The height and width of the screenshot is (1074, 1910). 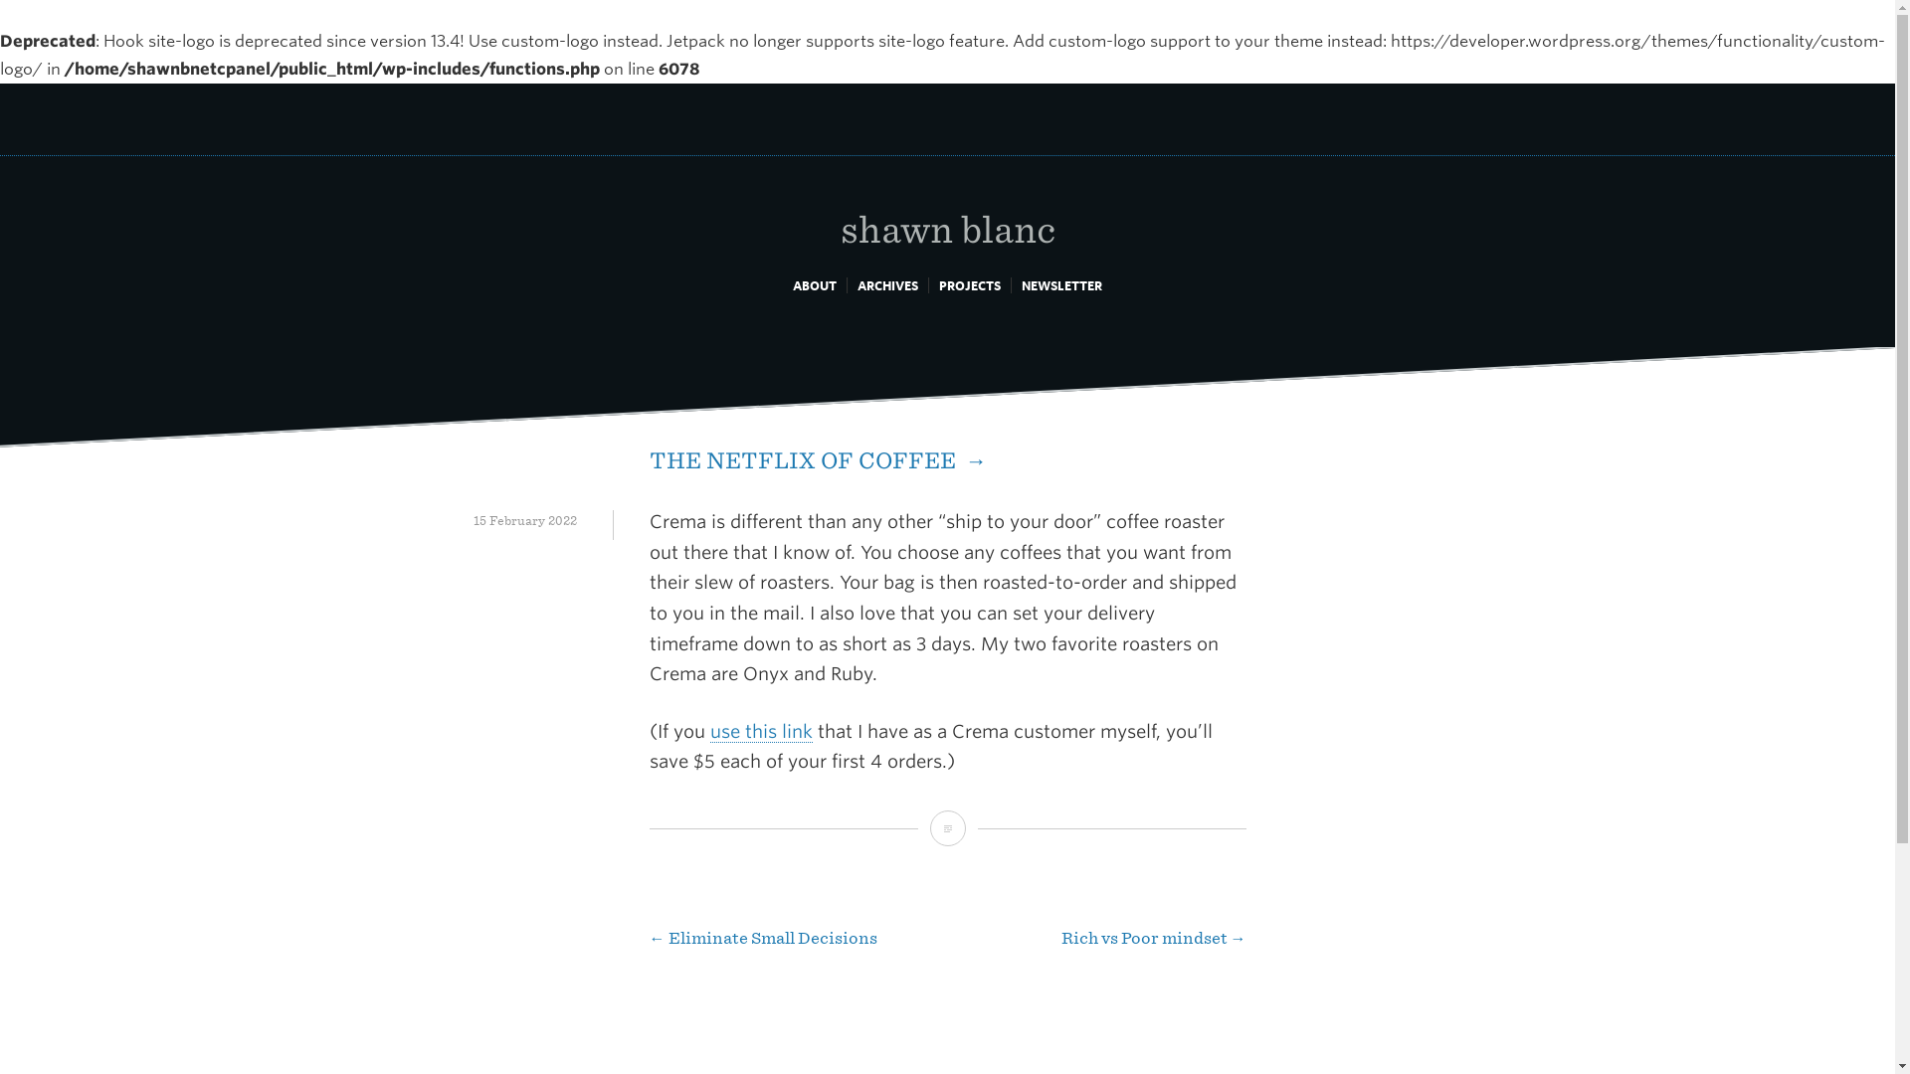 What do you see at coordinates (887, 284) in the screenshot?
I see `ARCHIVES` at bounding box center [887, 284].